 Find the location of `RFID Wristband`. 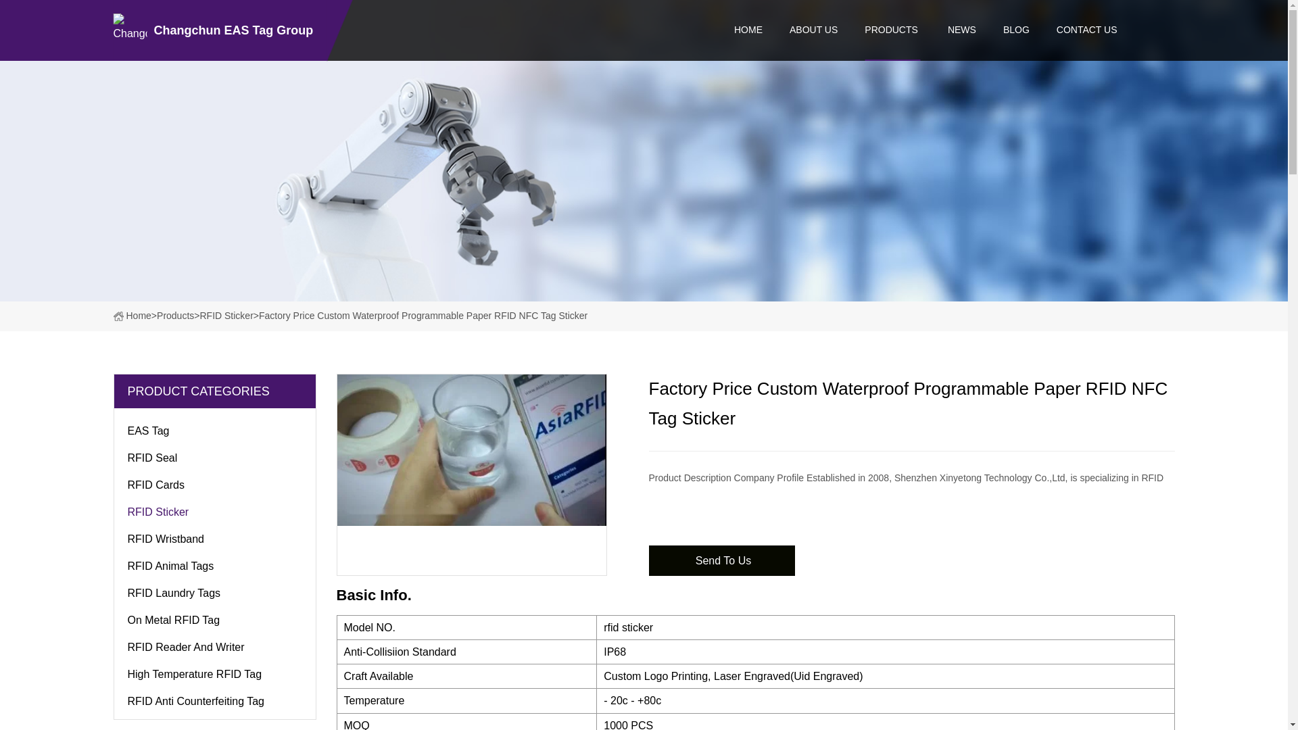

RFID Wristband is located at coordinates (214, 537).